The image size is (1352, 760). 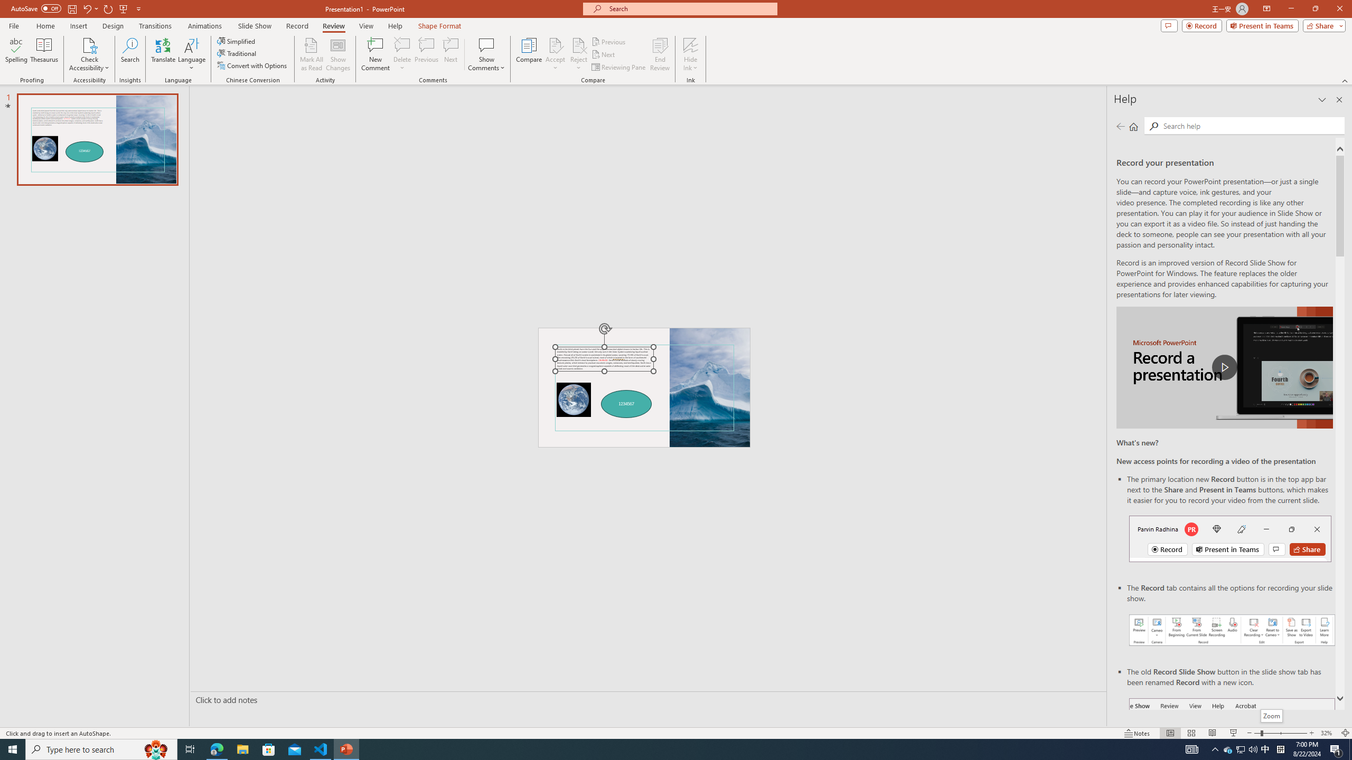 What do you see at coordinates (375, 54) in the screenshot?
I see `New Comment` at bounding box center [375, 54].